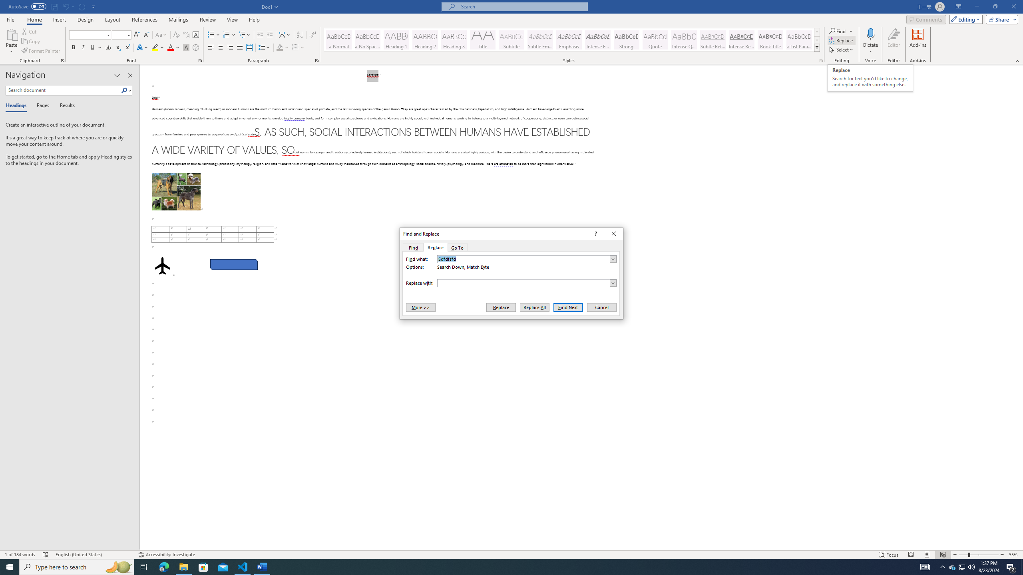  I want to click on Cancel, so click(601, 307).